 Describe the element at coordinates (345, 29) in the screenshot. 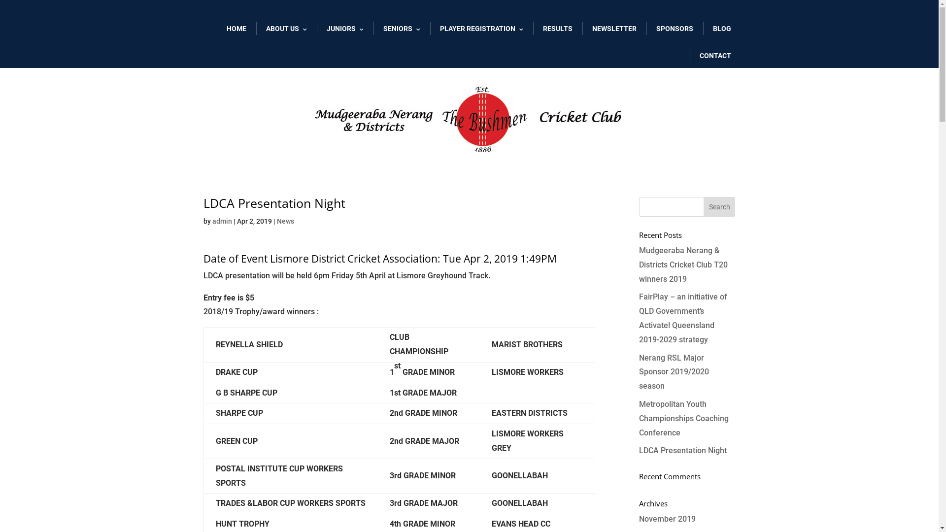

I see `JUNIORS` at that location.